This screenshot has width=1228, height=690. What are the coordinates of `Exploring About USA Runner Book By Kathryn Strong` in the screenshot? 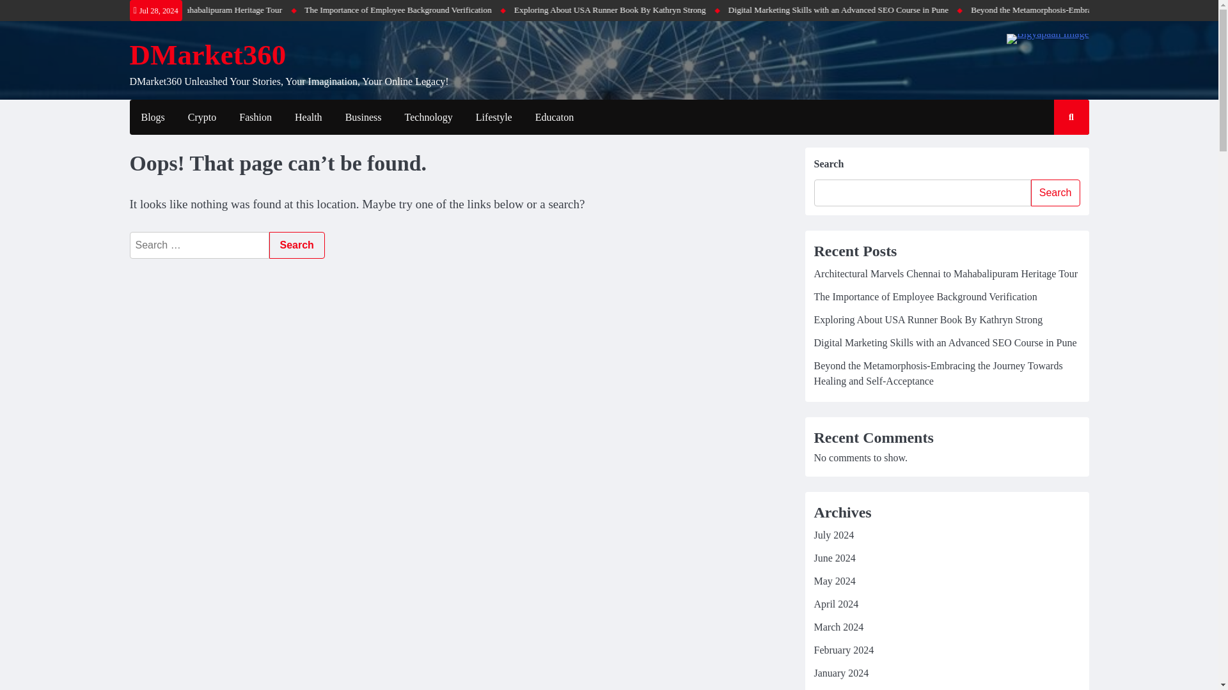 It's located at (747, 10).